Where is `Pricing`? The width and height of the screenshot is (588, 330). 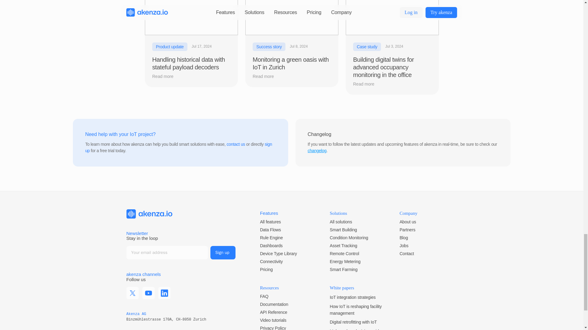
Pricing is located at coordinates (266, 269).